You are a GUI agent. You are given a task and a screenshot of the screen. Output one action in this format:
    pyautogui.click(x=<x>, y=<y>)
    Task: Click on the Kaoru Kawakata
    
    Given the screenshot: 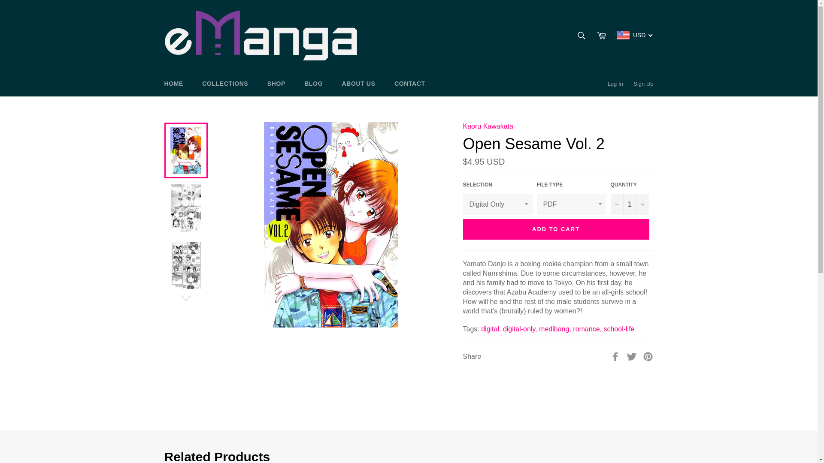 What is the action you would take?
    pyautogui.click(x=488, y=126)
    